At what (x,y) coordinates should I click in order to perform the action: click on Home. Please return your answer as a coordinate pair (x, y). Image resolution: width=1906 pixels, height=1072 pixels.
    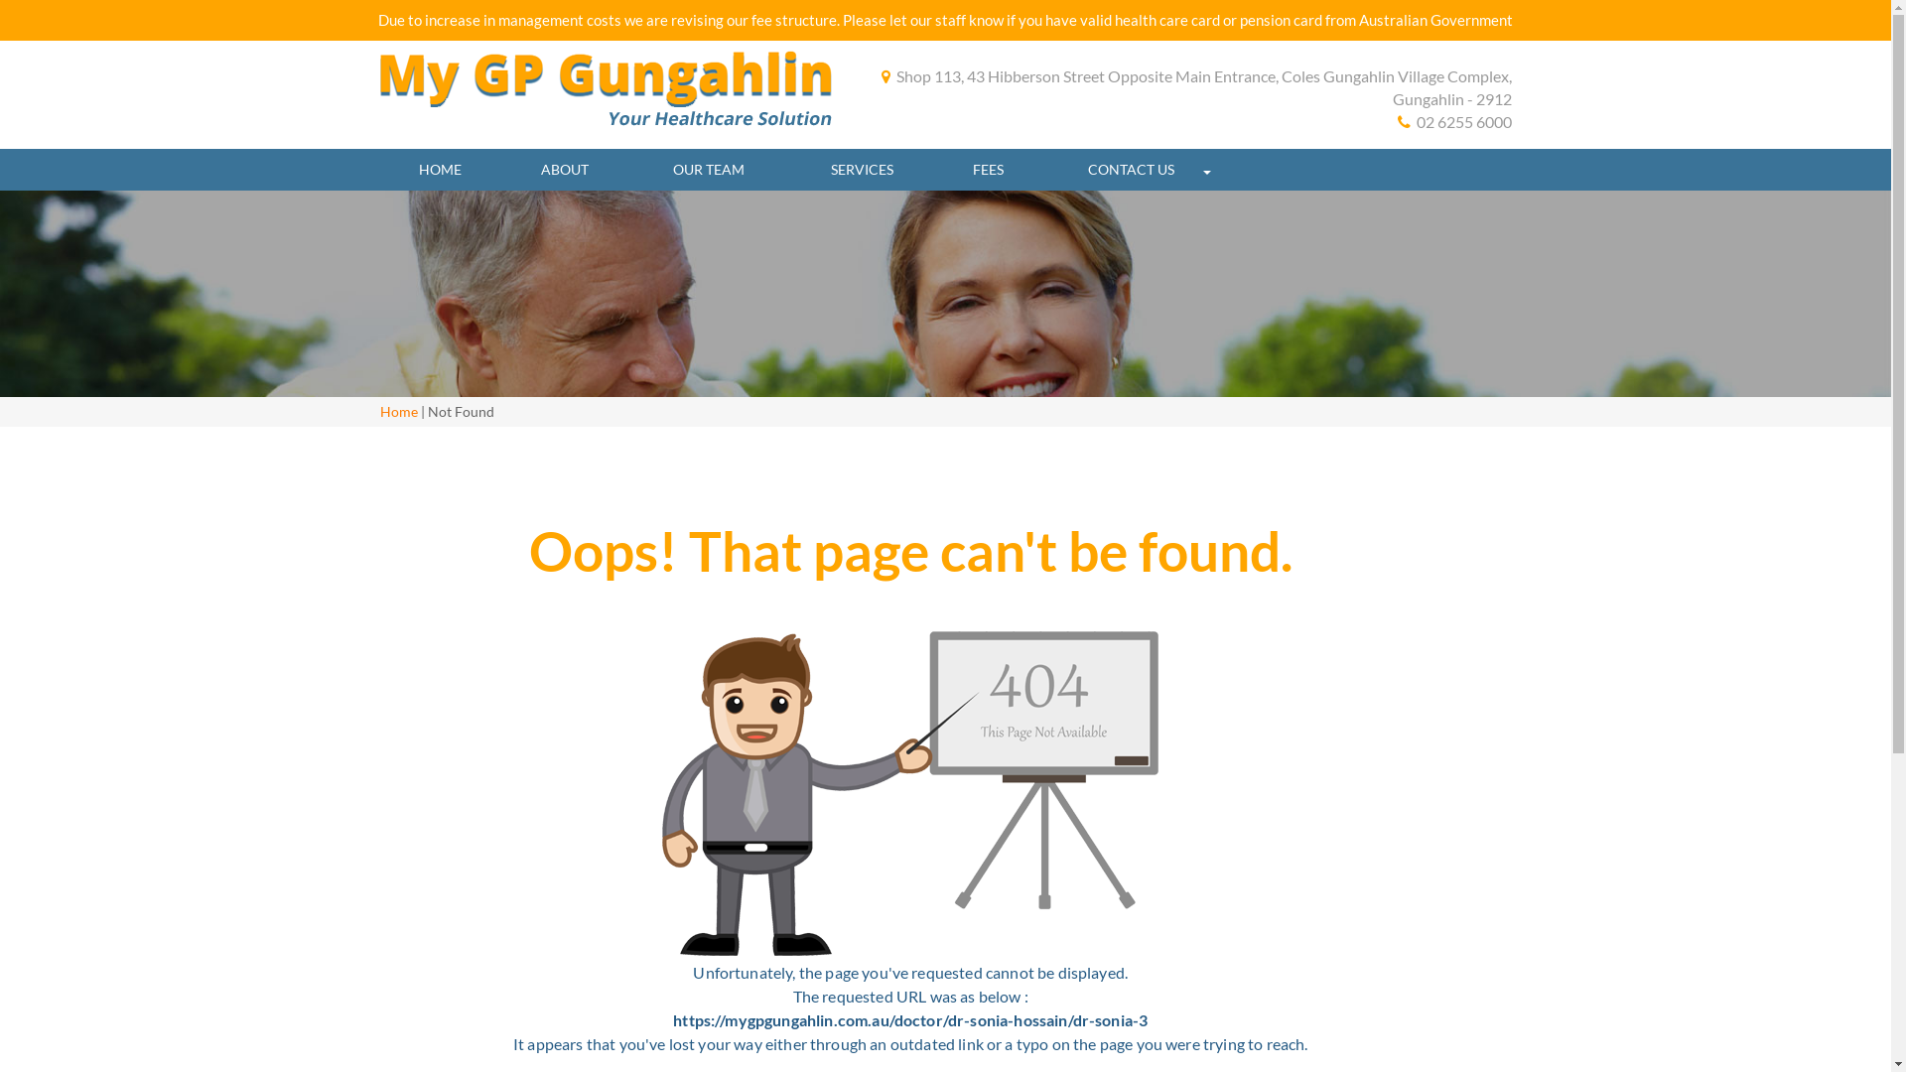
    Looking at the image, I should click on (398, 411).